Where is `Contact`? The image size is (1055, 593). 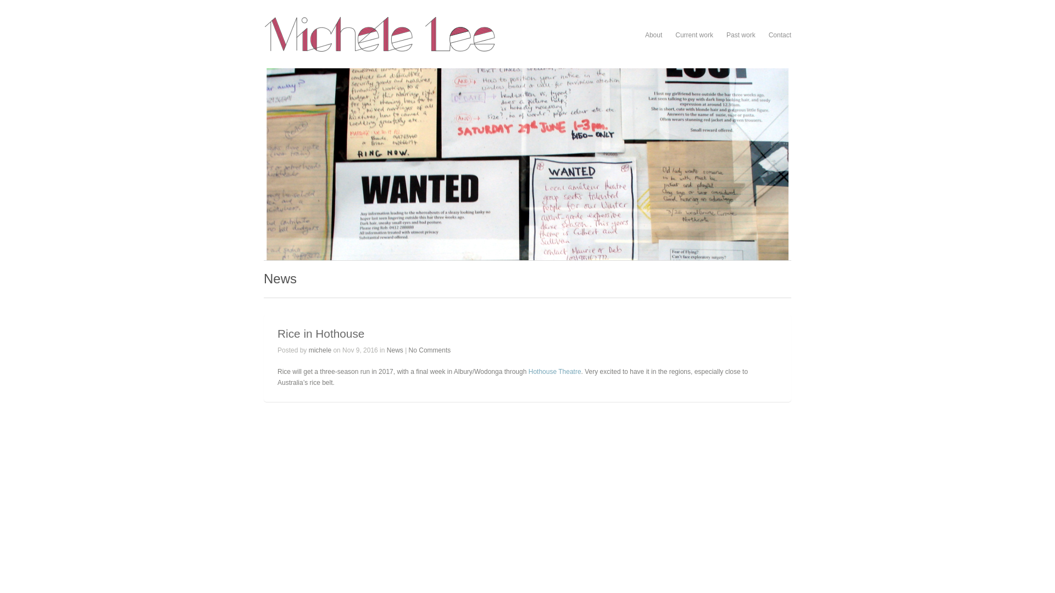
Contact is located at coordinates (780, 35).